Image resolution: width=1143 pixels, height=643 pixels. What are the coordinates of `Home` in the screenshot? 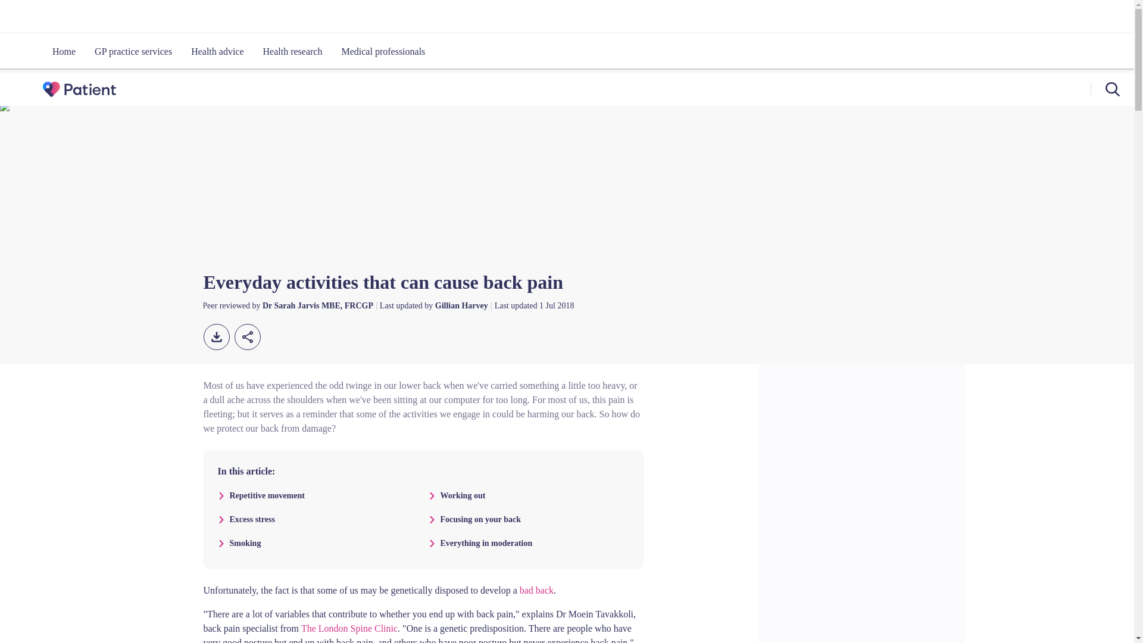 It's located at (64, 51).